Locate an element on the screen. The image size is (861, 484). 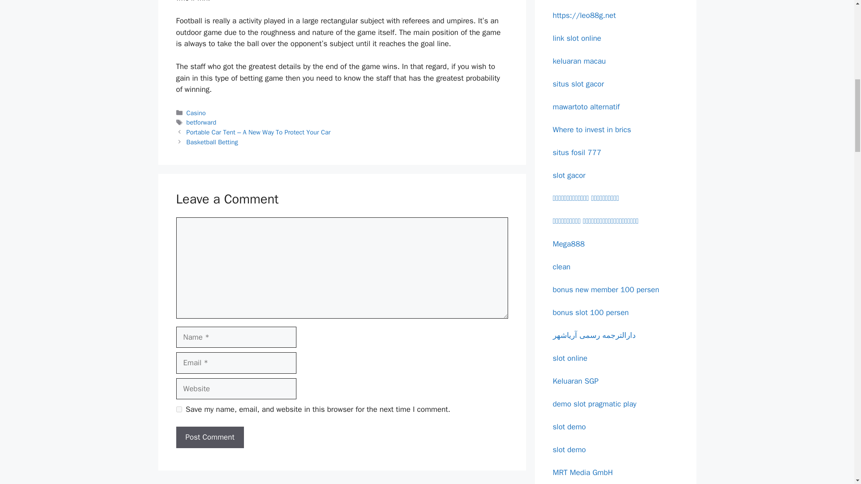
keluaran macau is located at coordinates (579, 61).